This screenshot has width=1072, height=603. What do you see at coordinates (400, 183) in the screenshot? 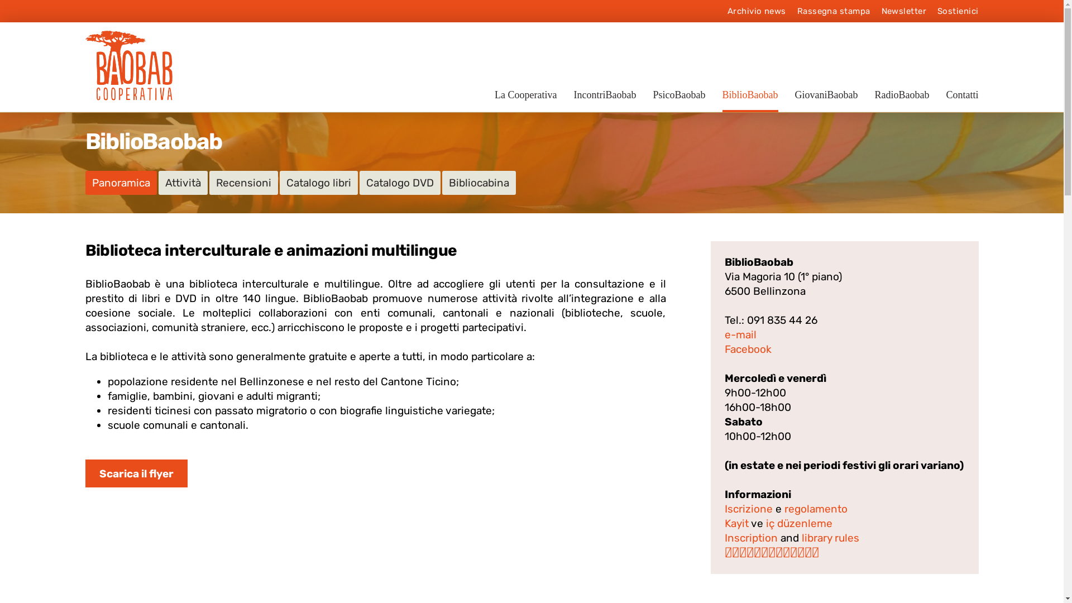
I see `Catalogo DVD` at bounding box center [400, 183].